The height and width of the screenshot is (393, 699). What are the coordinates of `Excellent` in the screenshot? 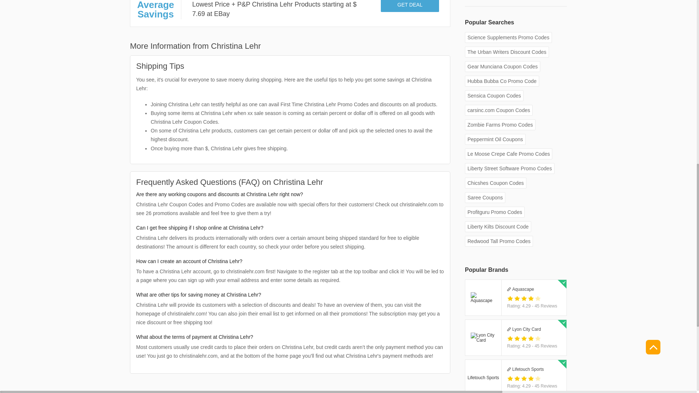 It's located at (538, 298).